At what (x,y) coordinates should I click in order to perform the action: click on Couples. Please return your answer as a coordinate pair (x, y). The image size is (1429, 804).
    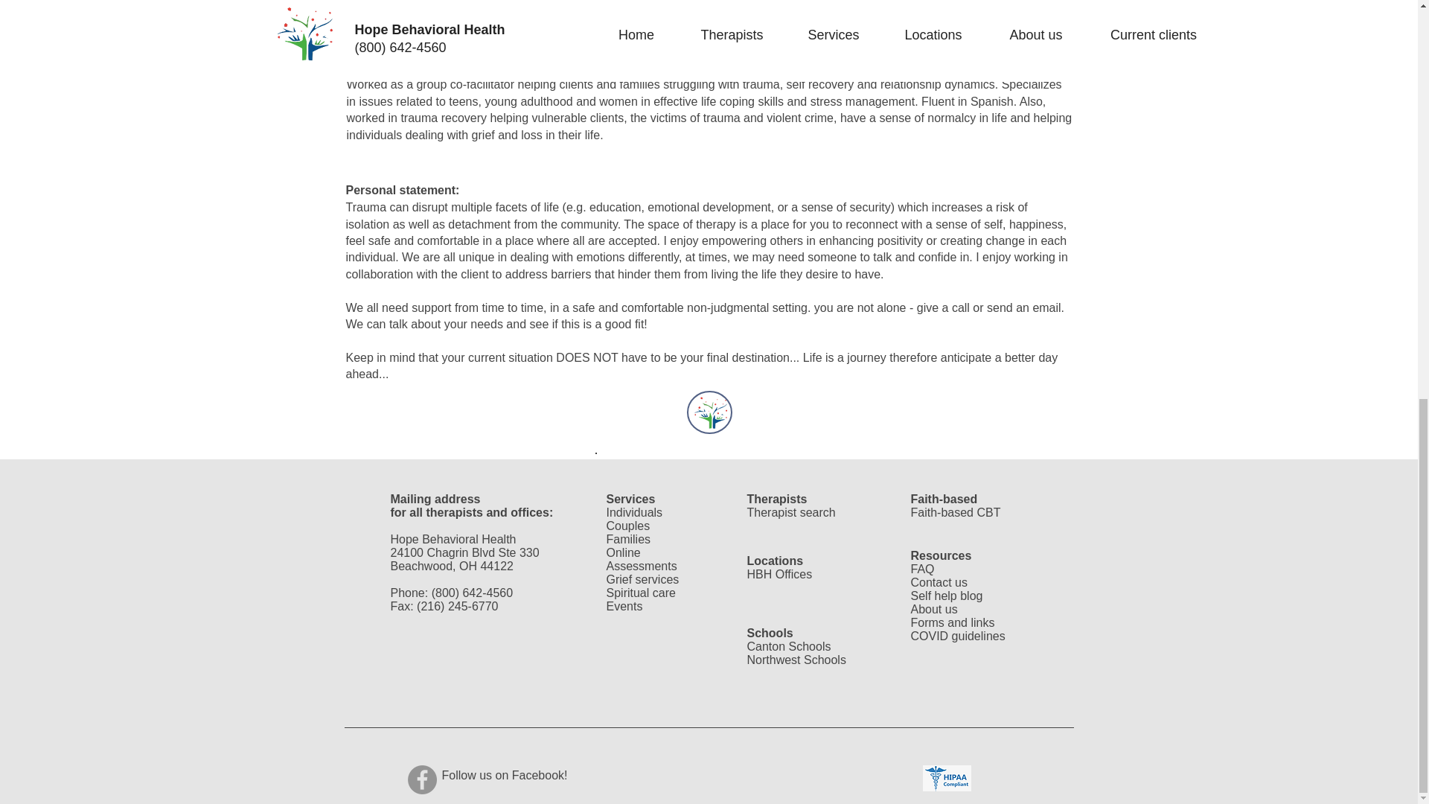
    Looking at the image, I should click on (628, 526).